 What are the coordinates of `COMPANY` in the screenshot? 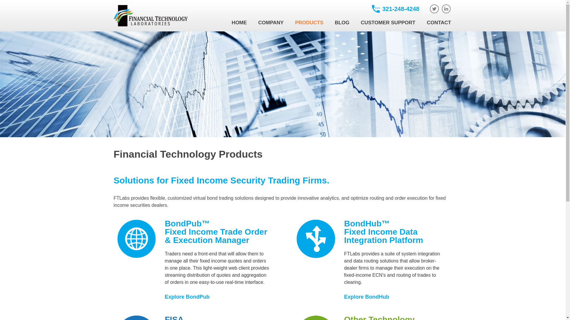 It's located at (271, 23).